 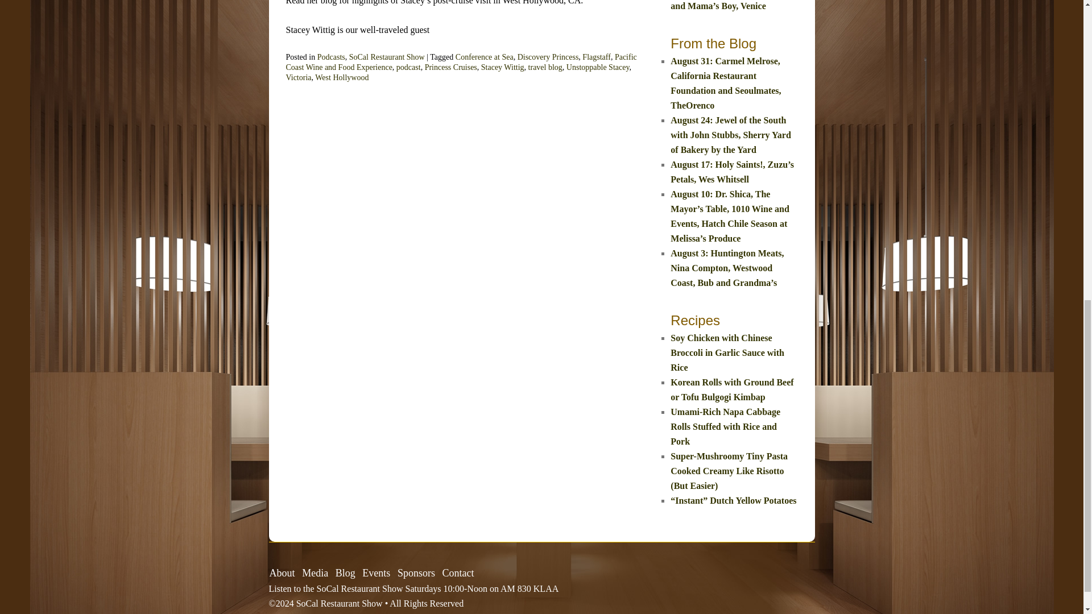 I want to click on Flagstaff, so click(x=596, y=57).